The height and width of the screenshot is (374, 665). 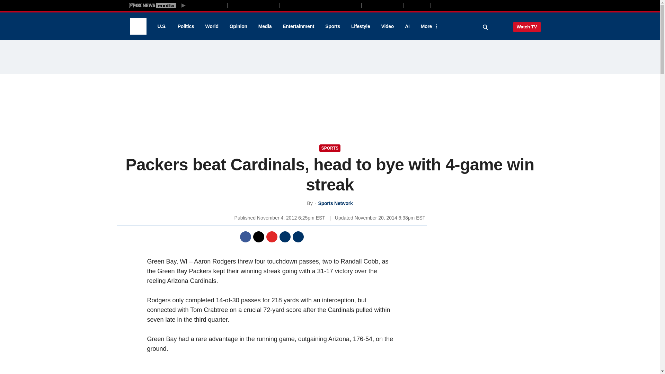 I want to click on Opinion, so click(x=238, y=26).